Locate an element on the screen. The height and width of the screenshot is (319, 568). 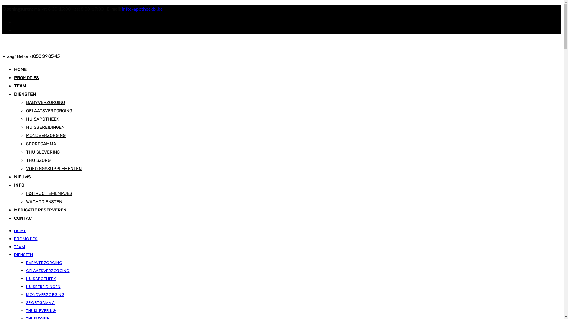
THUISLEVERING is located at coordinates (43, 152).